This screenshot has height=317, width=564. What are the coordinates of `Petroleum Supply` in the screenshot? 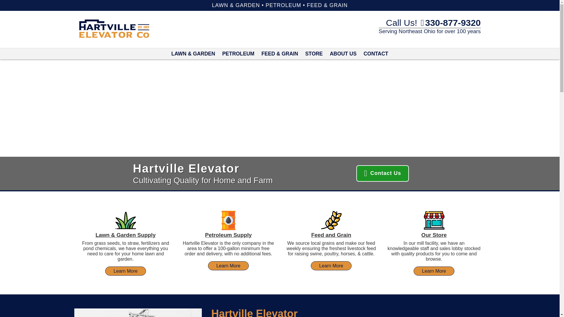 It's located at (228, 235).